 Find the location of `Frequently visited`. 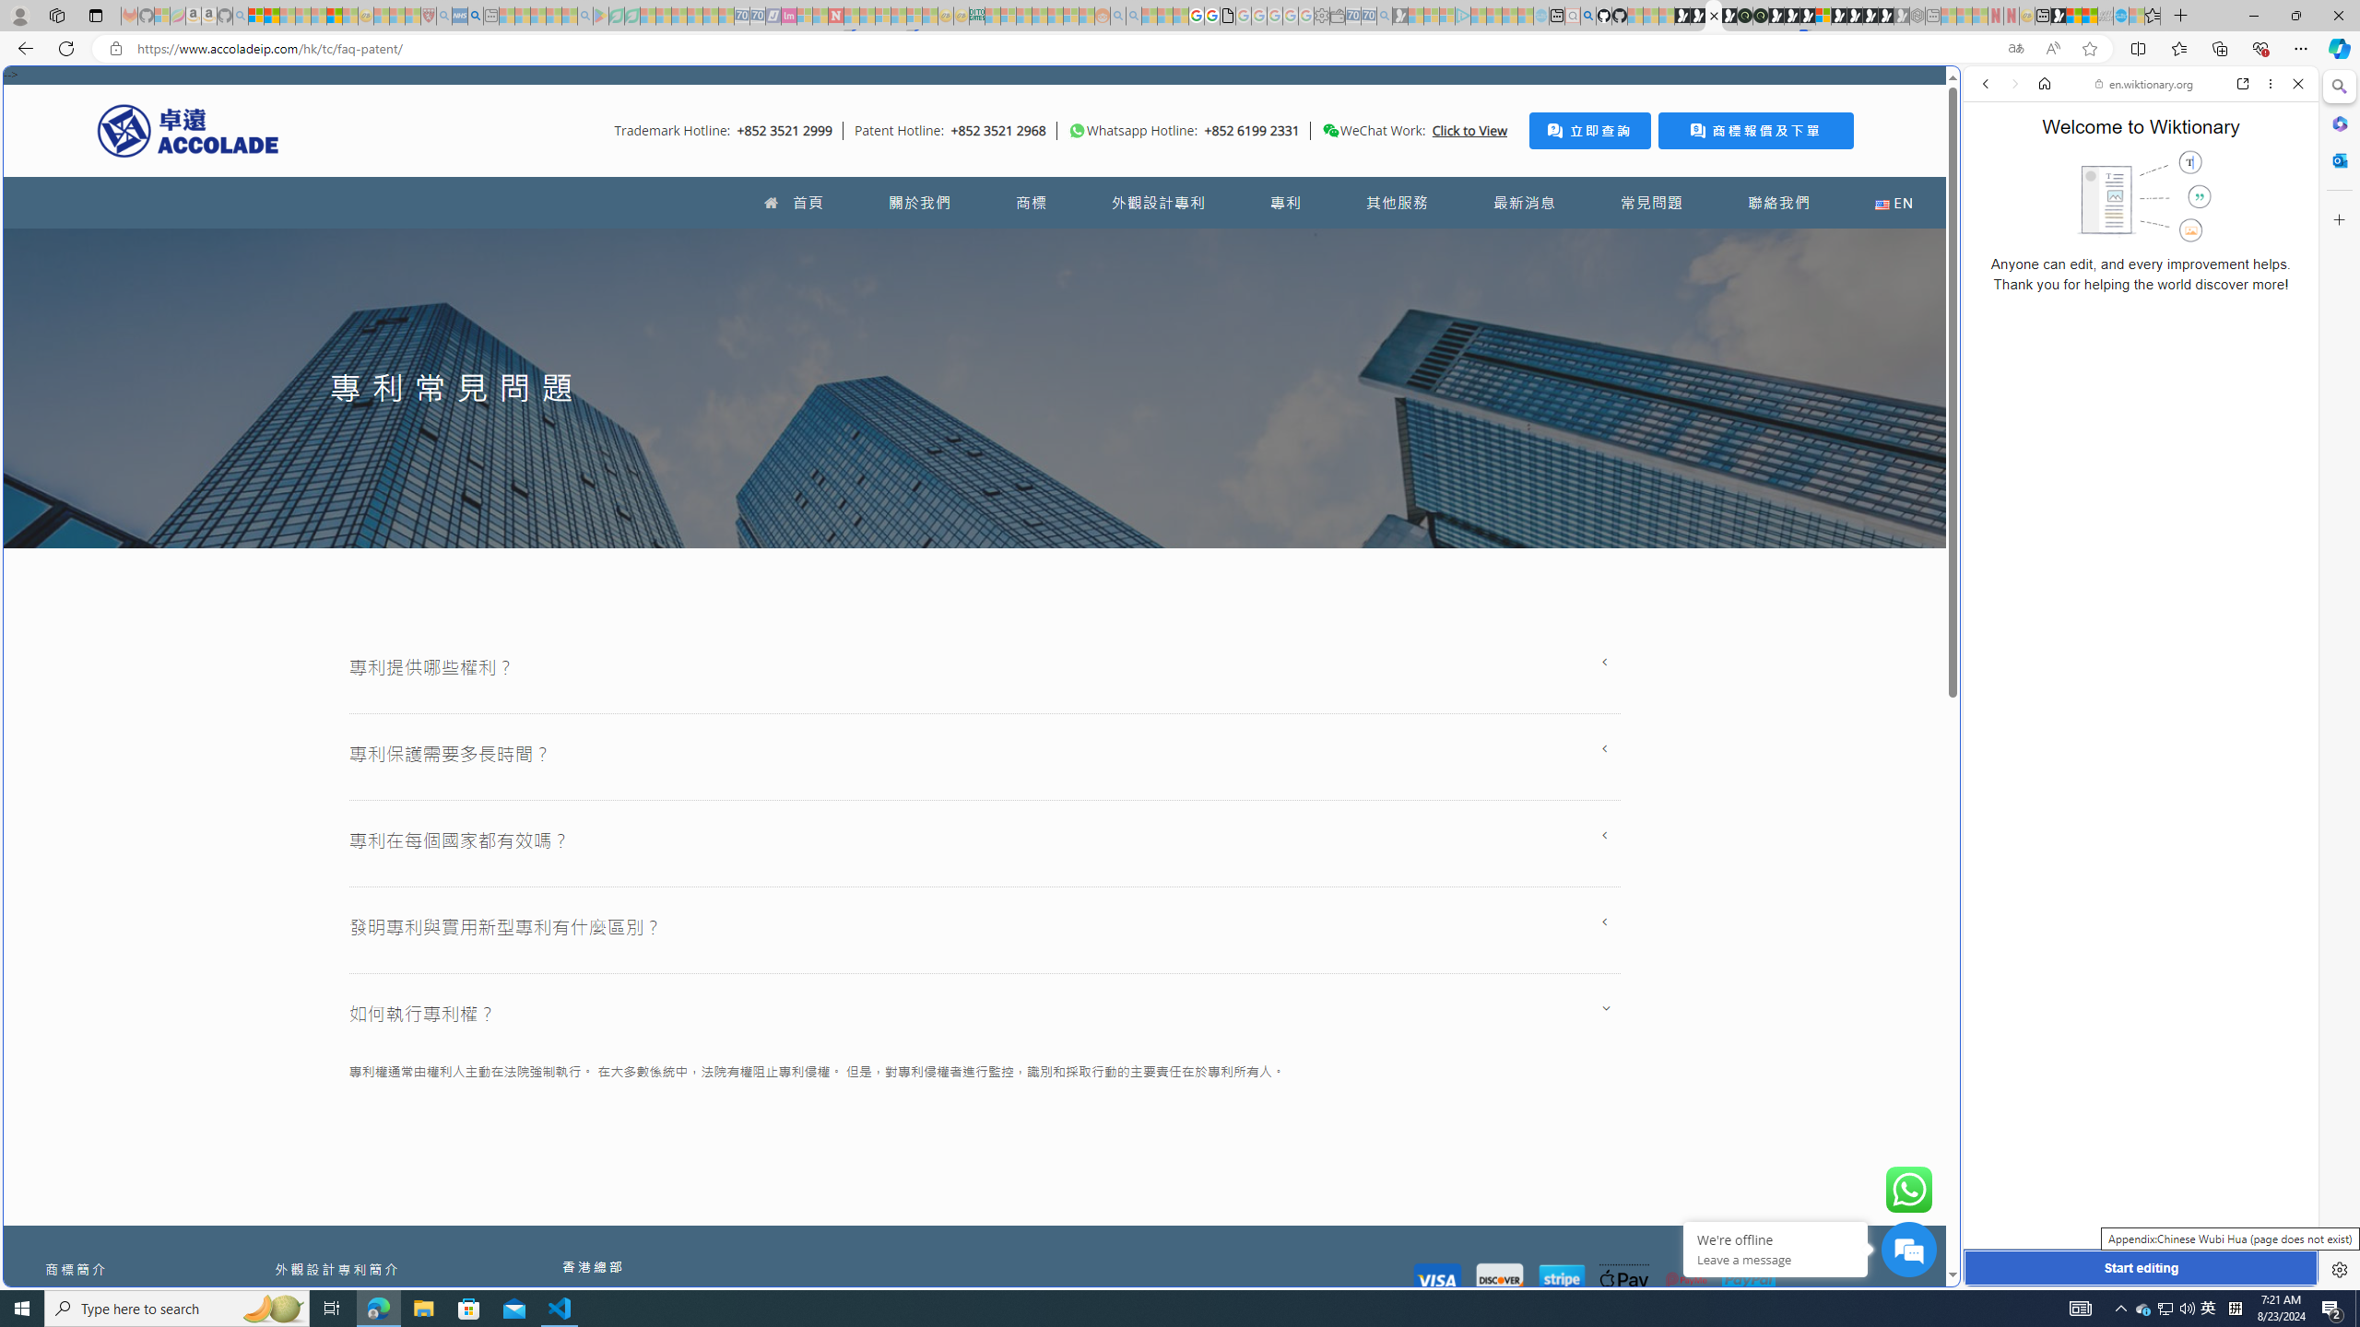

Frequently visited is located at coordinates (1565, 245).